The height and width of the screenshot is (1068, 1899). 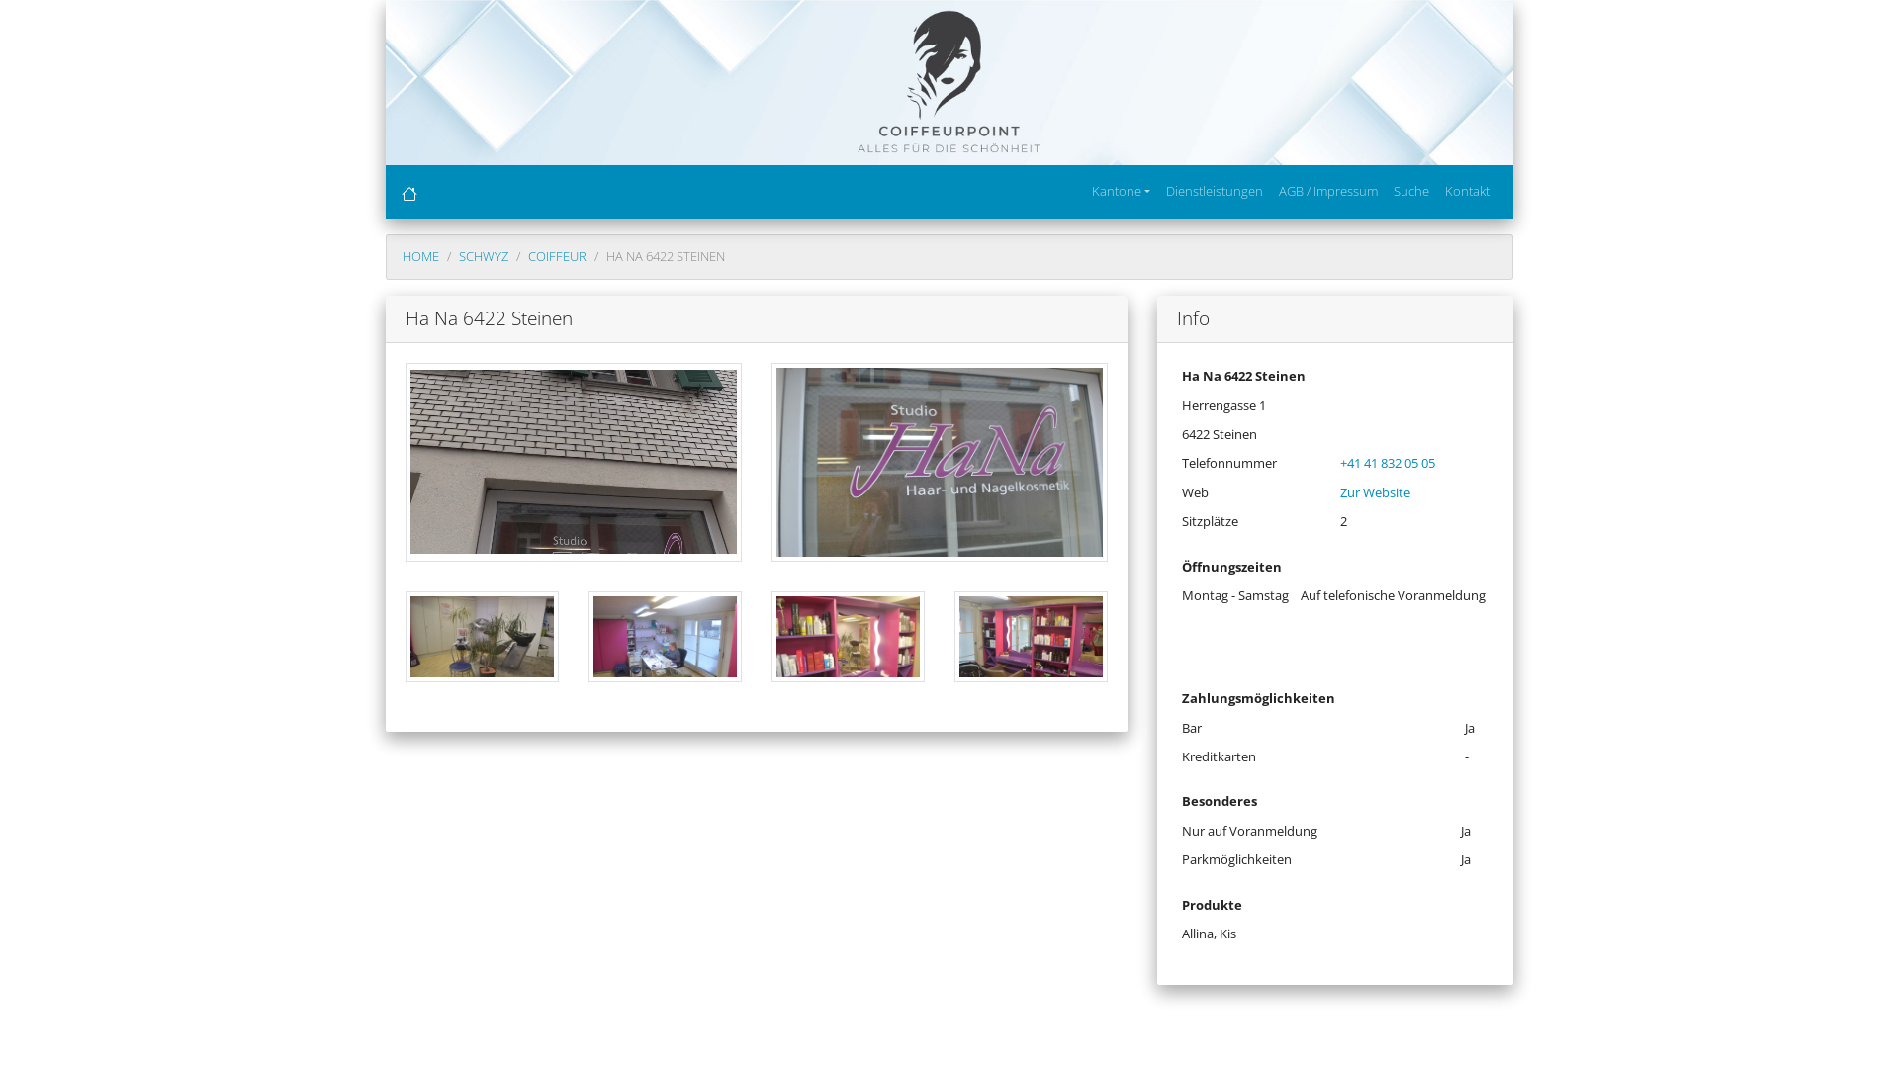 I want to click on SCHWYZ, so click(x=484, y=256).